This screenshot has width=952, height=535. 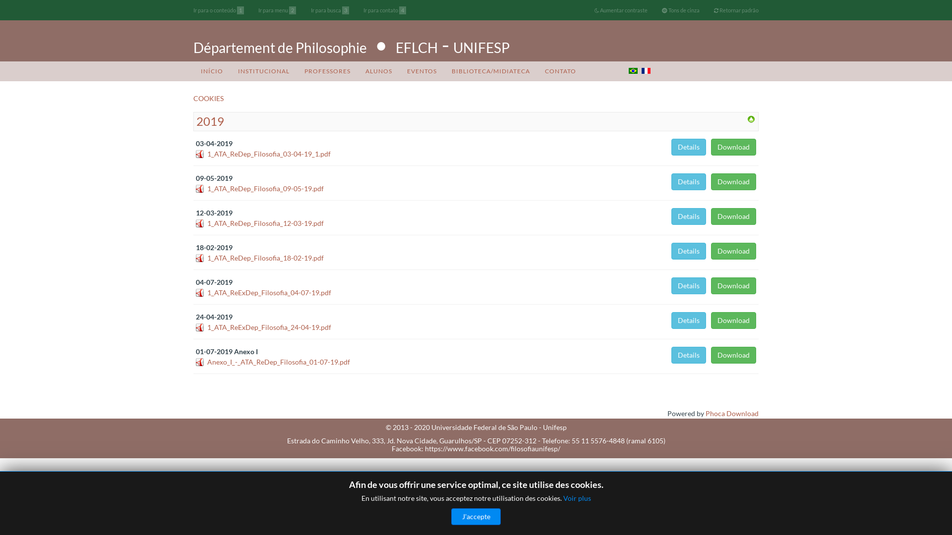 I want to click on 1_ATA_ReDep_Filosofia_12-03-19.pdf, so click(x=266, y=223).